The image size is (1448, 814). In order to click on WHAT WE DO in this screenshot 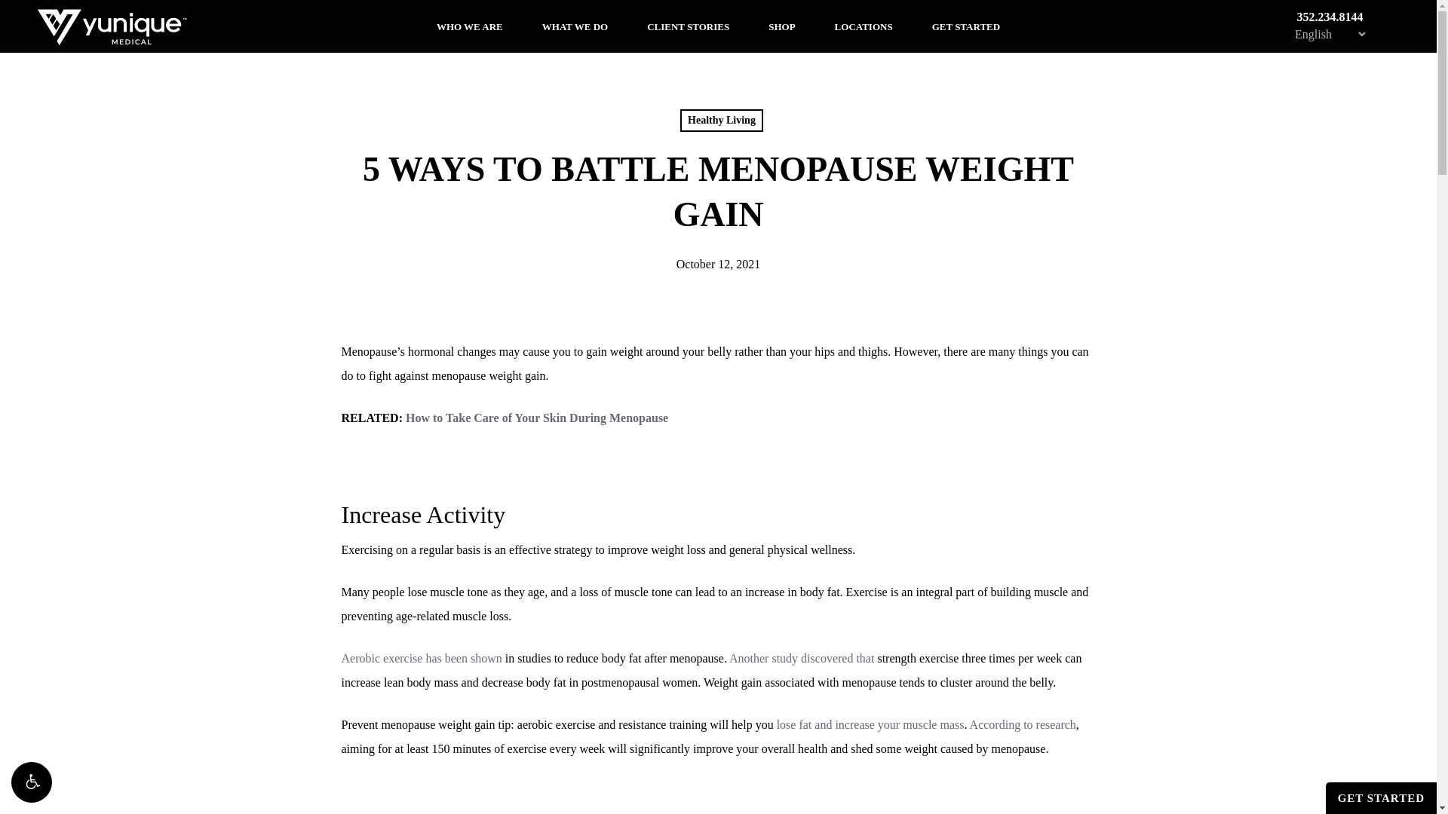, I will do `click(575, 26)`.